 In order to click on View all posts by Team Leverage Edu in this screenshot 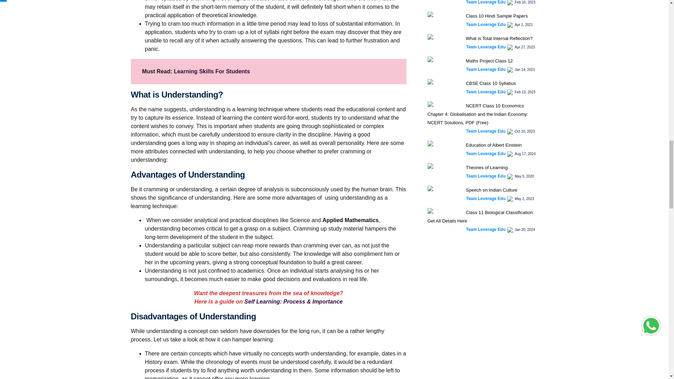, I will do `click(486, 199)`.